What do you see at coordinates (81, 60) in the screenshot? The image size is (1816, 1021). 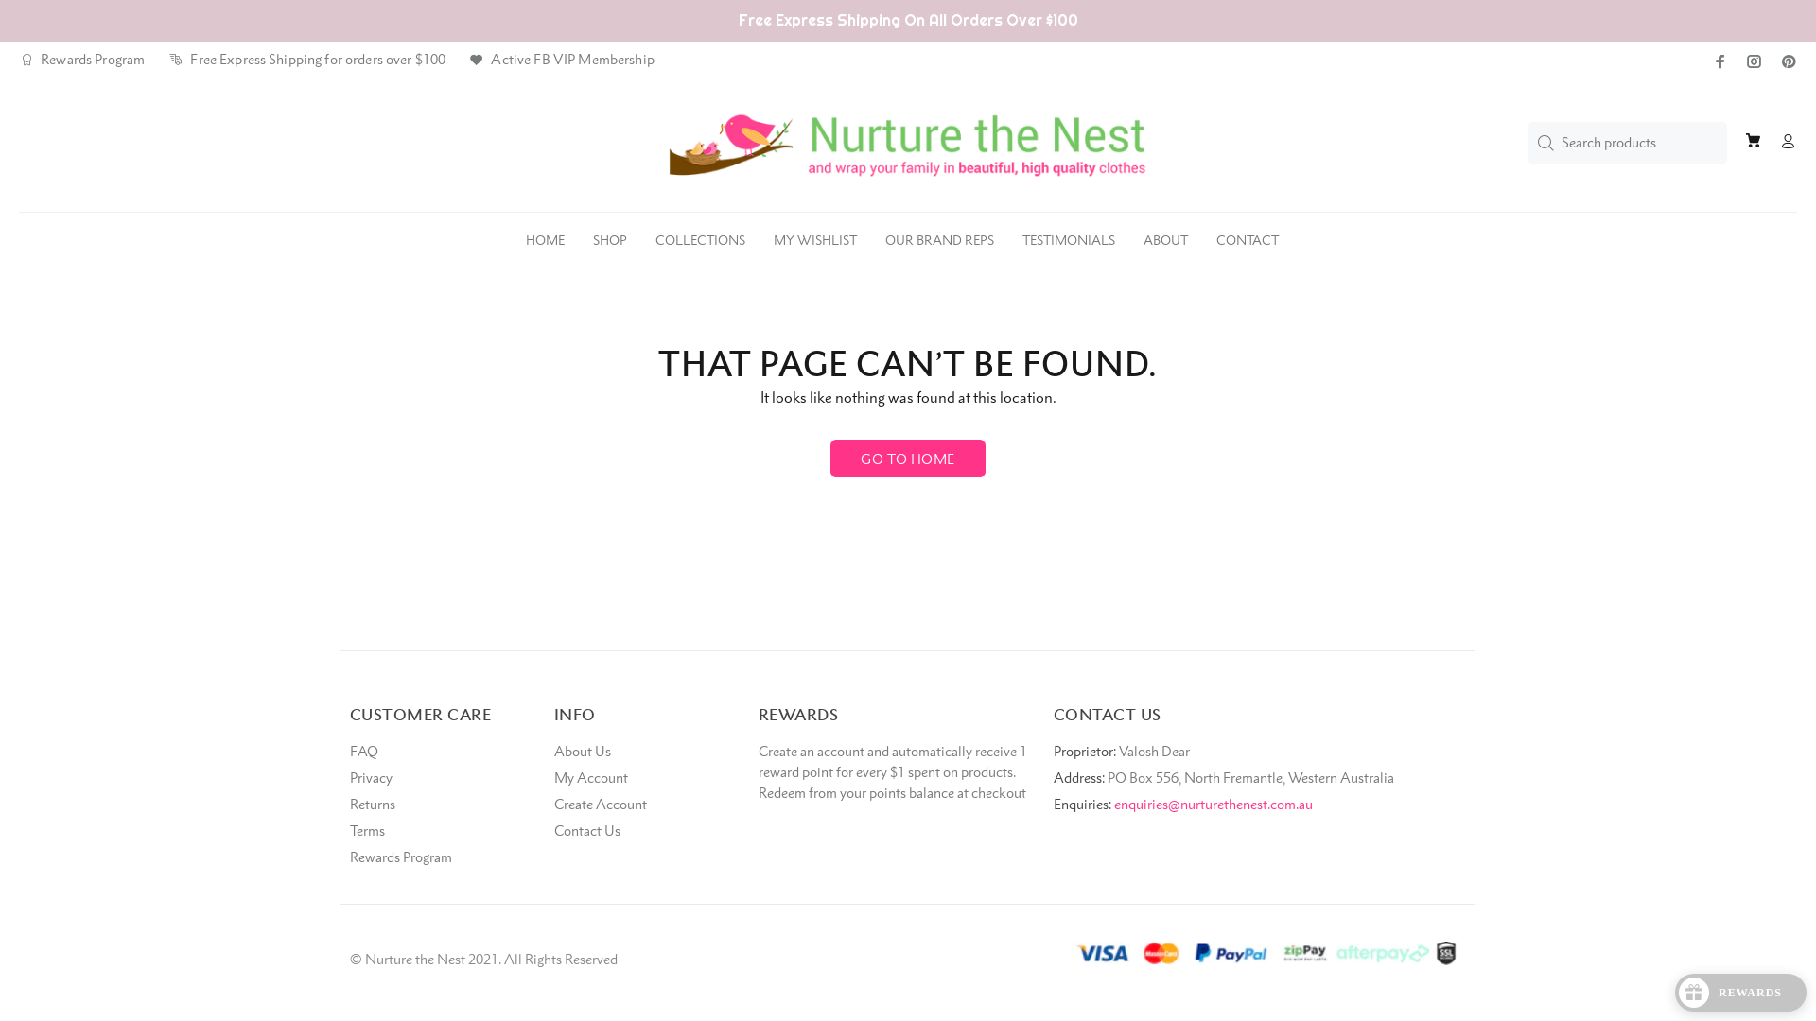 I see `Rewards Program` at bounding box center [81, 60].